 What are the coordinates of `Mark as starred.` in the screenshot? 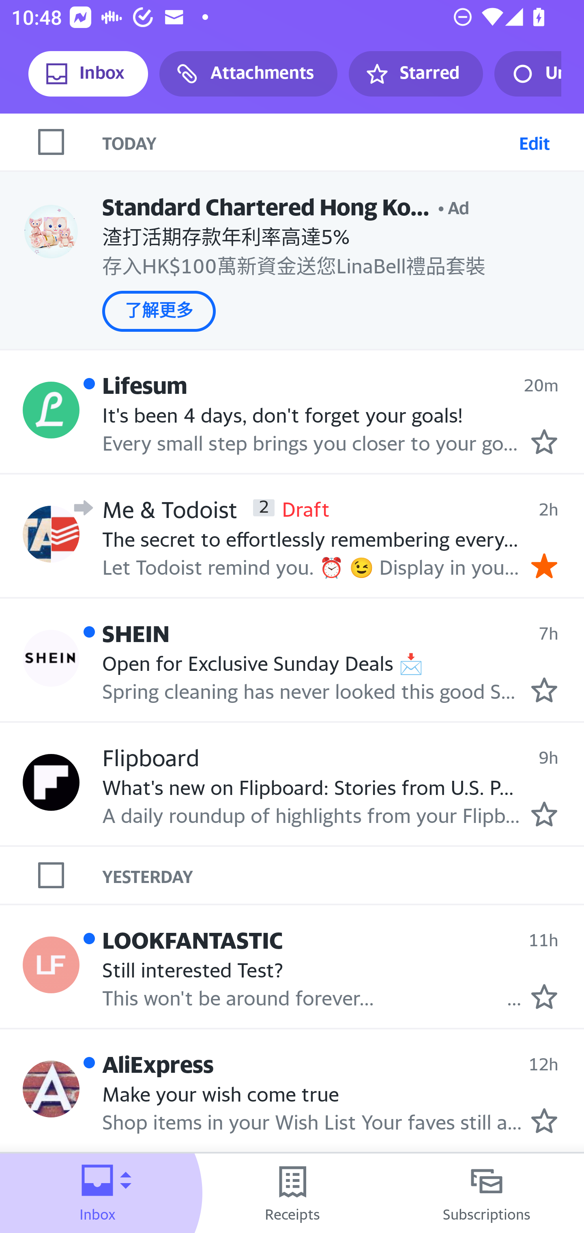 It's located at (544, 814).